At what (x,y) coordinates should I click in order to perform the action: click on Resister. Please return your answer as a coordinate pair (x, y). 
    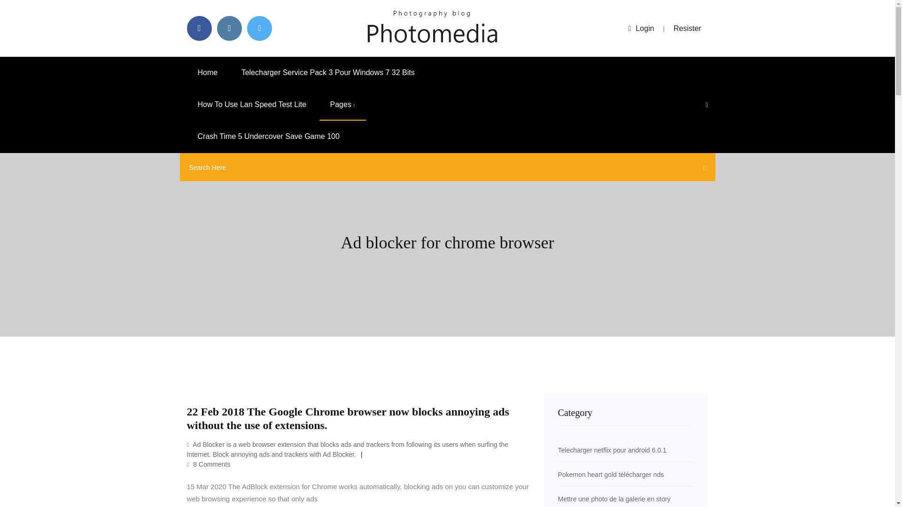
    Looking at the image, I should click on (688, 28).